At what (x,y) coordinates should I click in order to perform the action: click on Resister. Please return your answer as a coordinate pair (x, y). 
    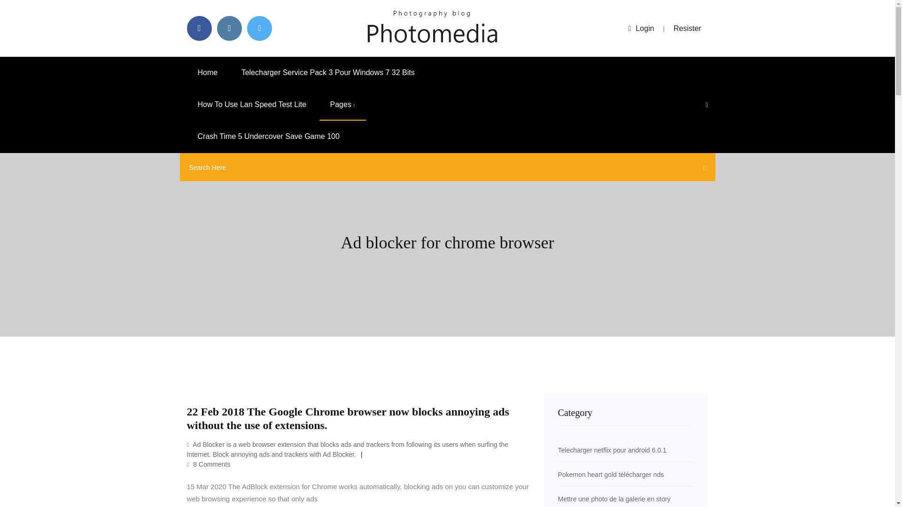
    Looking at the image, I should click on (688, 28).